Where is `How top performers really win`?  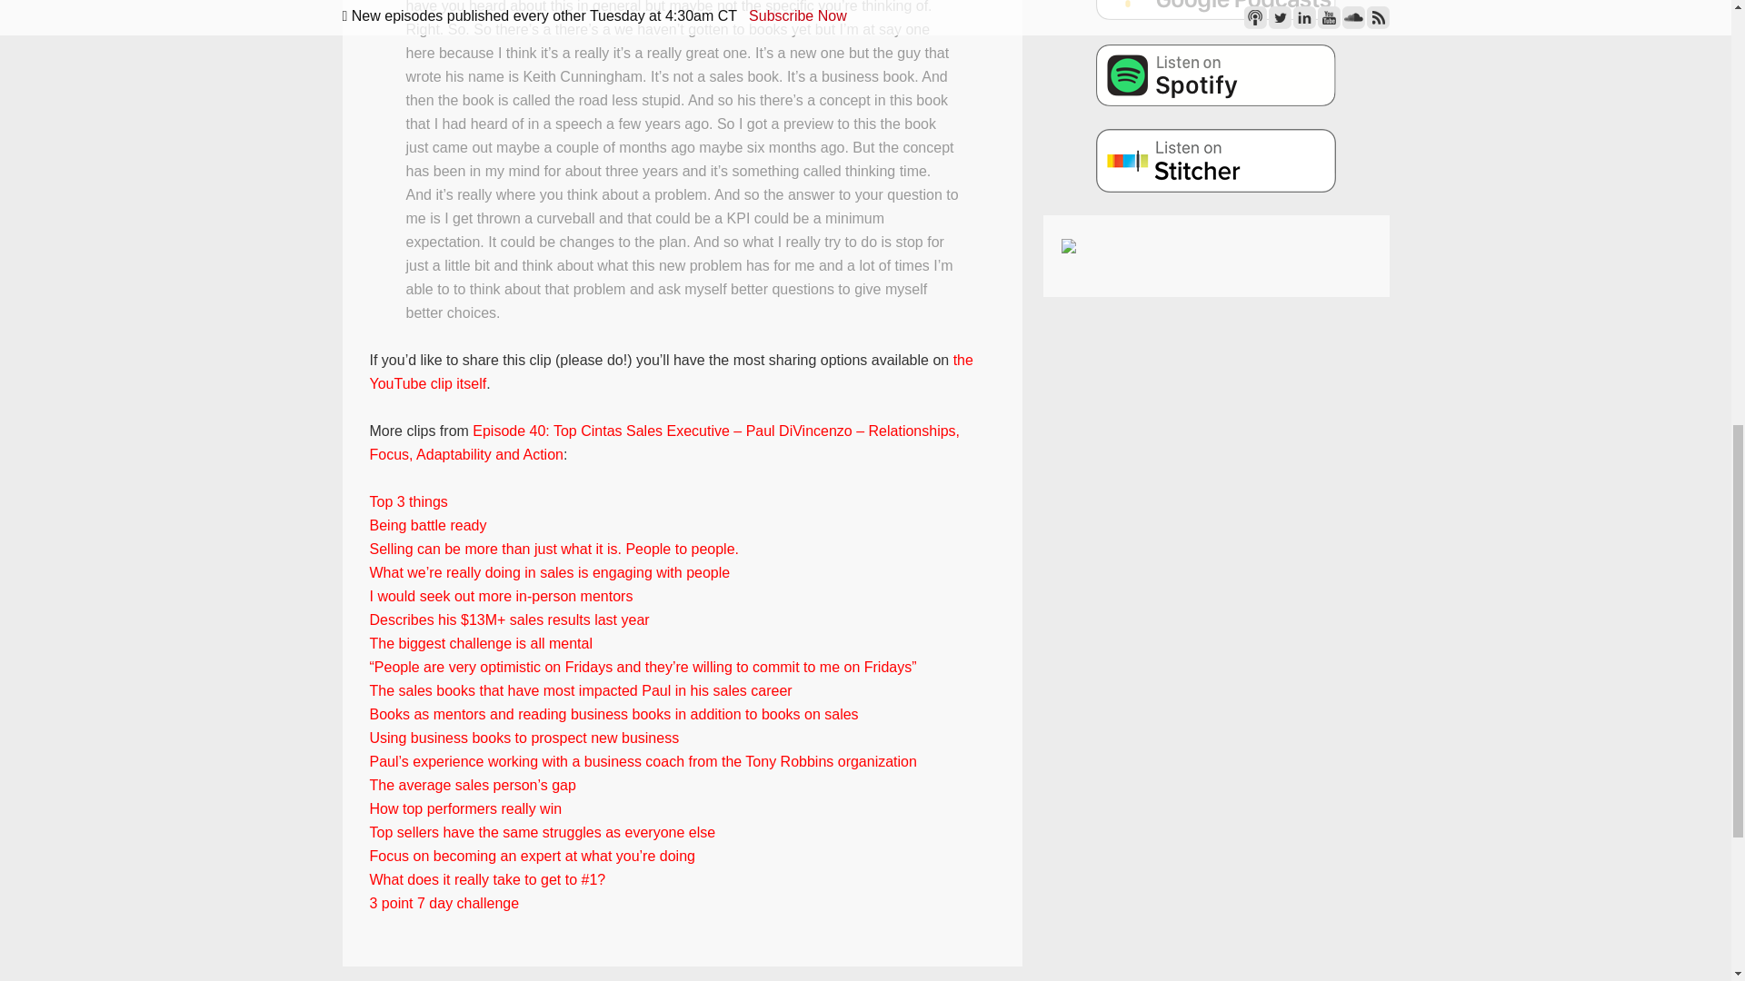
How top performers really win is located at coordinates (465, 808).